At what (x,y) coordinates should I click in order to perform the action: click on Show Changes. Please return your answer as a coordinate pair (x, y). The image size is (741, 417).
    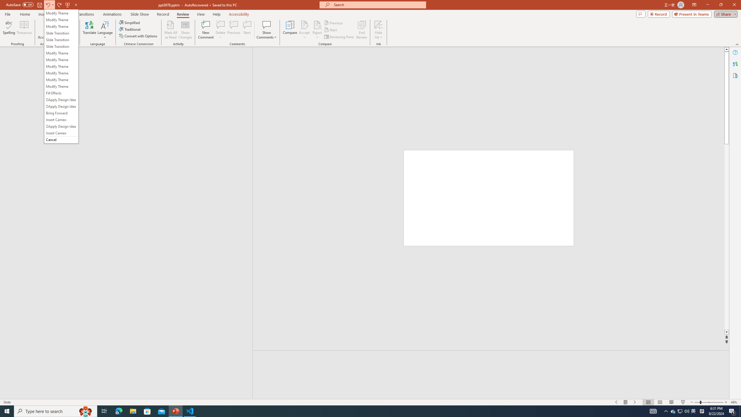
    Looking at the image, I should click on (185, 30).